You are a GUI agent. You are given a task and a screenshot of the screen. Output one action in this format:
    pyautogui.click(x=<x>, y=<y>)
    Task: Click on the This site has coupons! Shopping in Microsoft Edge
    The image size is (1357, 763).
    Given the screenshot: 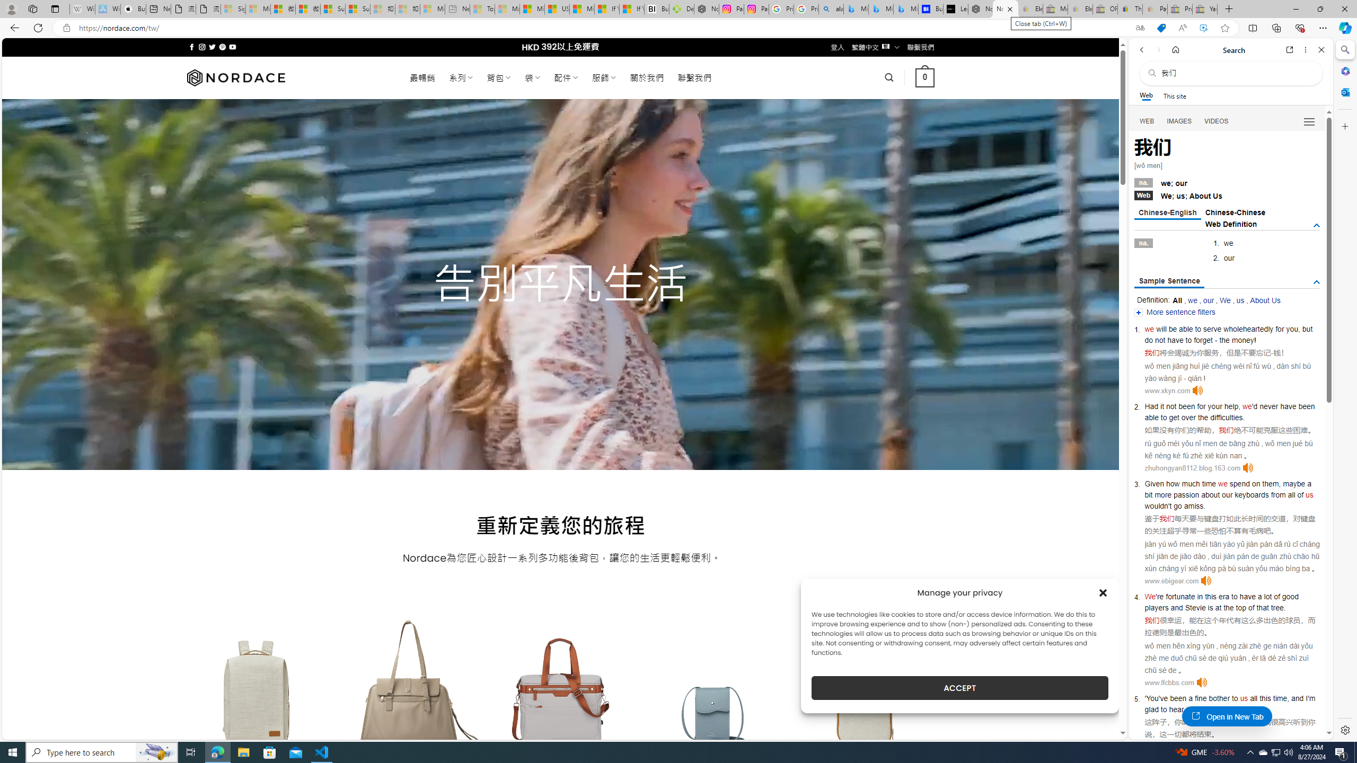 What is the action you would take?
    pyautogui.click(x=1161, y=28)
    